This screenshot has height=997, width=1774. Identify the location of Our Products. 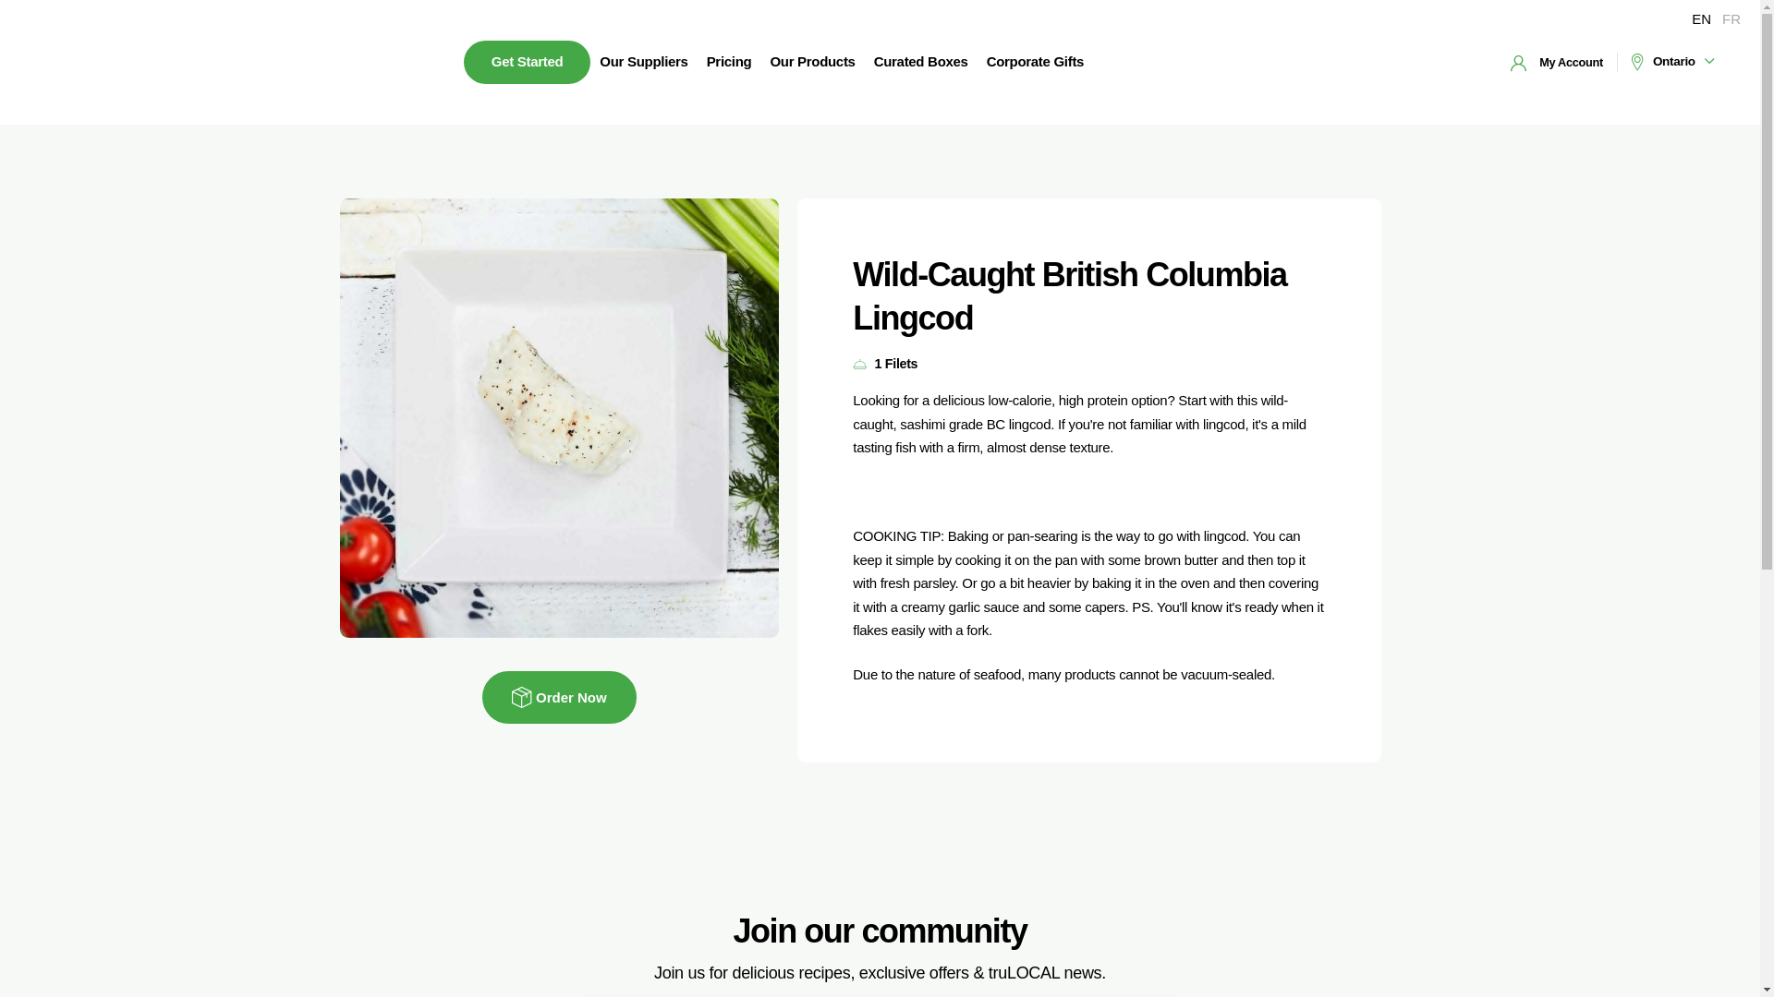
(812, 62).